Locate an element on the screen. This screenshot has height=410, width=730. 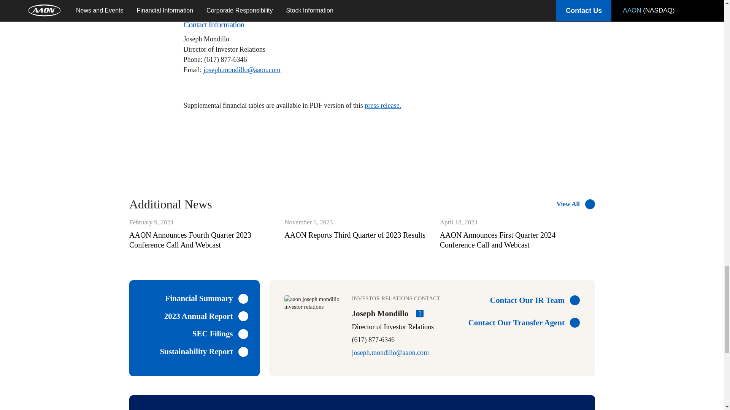
Financial Summary is located at coordinates (207, 298).